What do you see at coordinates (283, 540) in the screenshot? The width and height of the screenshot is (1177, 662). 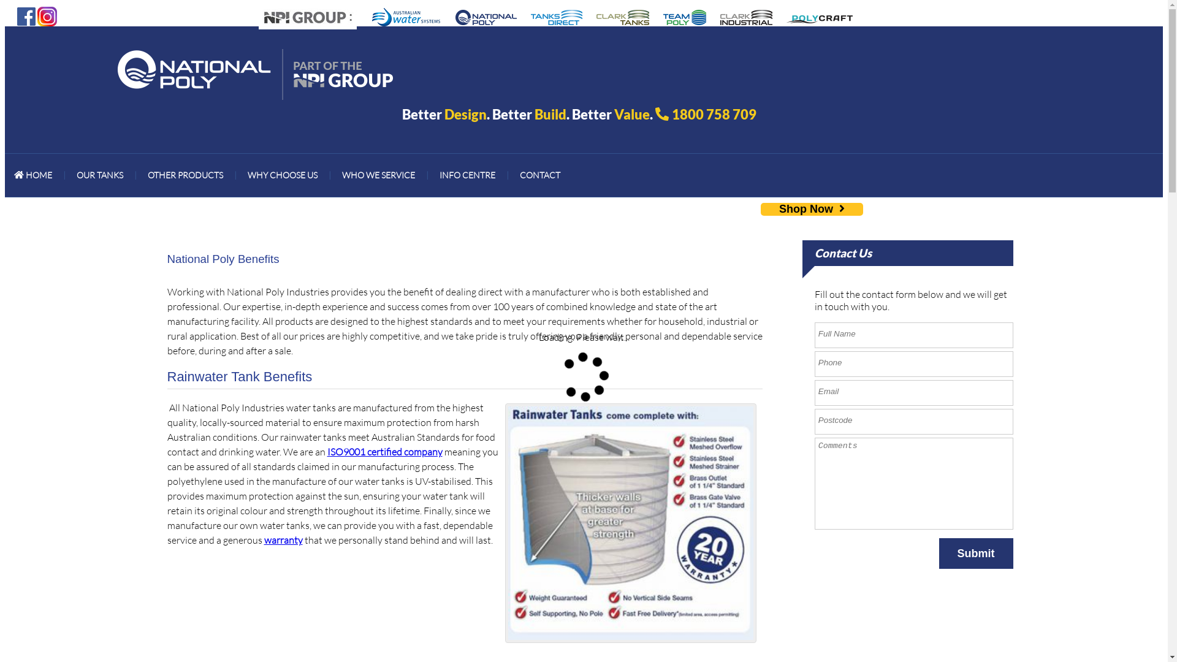 I see `warranty` at bounding box center [283, 540].